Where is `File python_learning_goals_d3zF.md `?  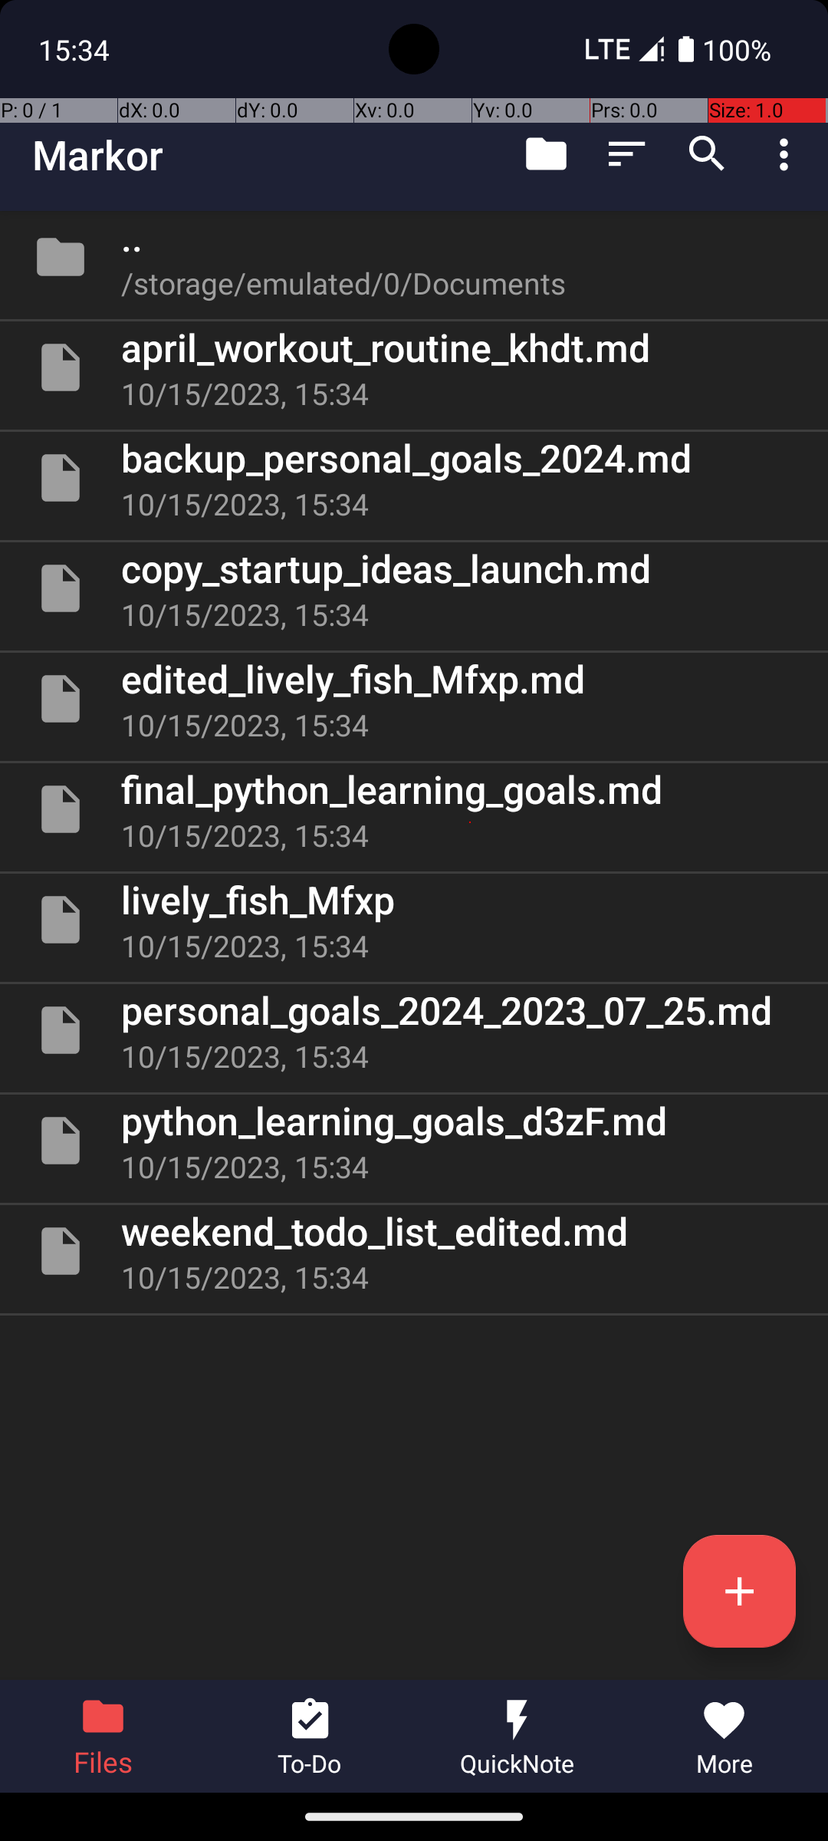
File python_learning_goals_d3zF.md  is located at coordinates (414, 1141).